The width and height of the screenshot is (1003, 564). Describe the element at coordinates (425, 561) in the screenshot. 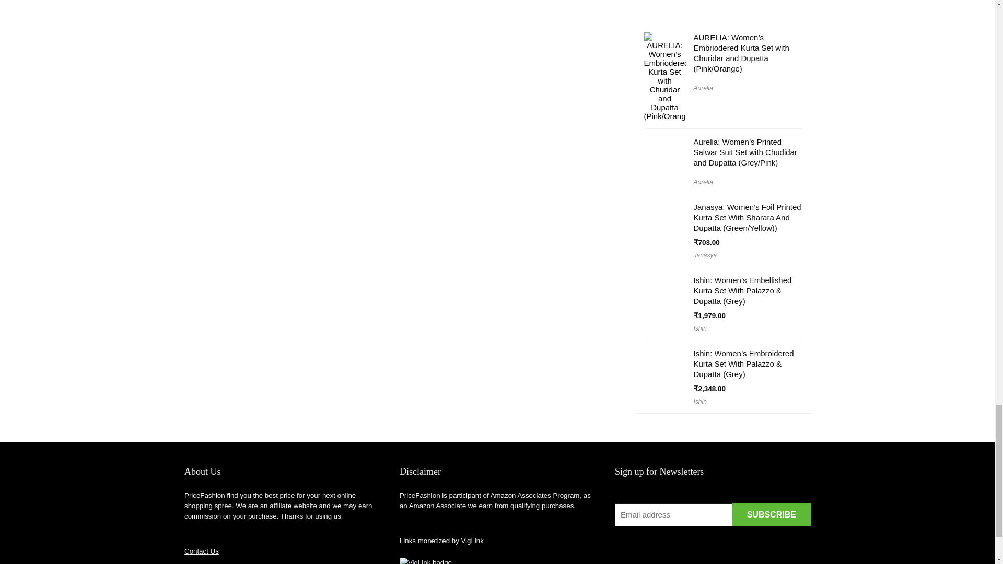

I see `Links monetized by VigLink` at that location.